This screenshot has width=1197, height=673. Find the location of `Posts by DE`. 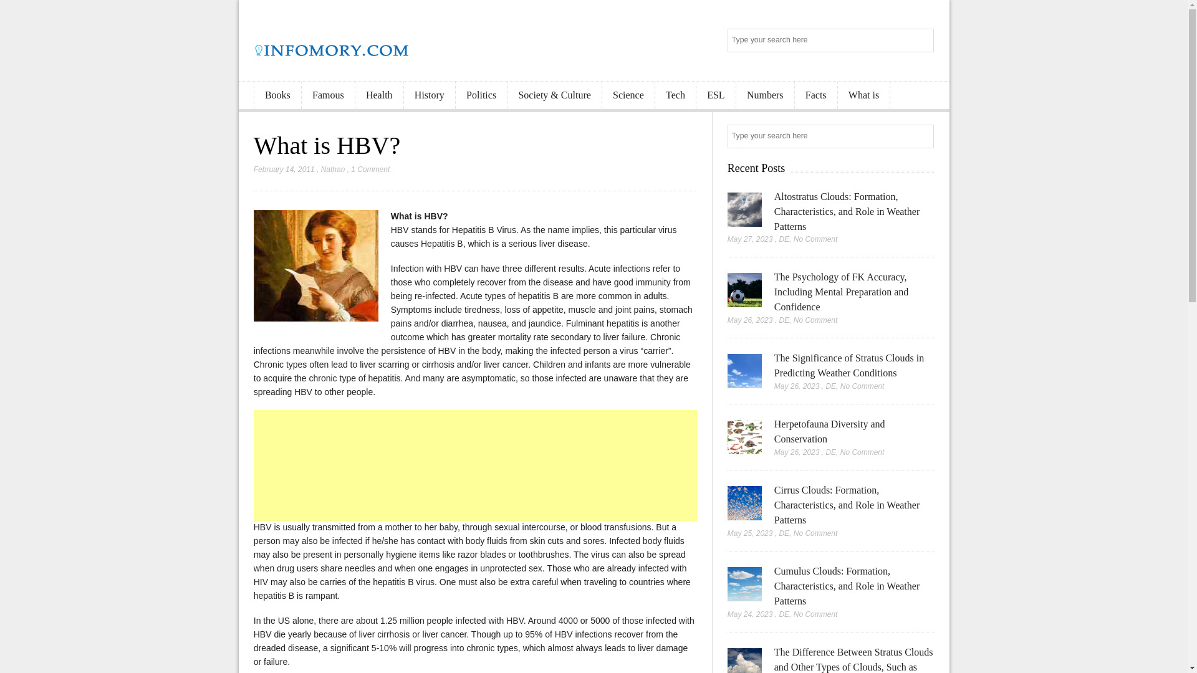

Posts by DE is located at coordinates (784, 239).